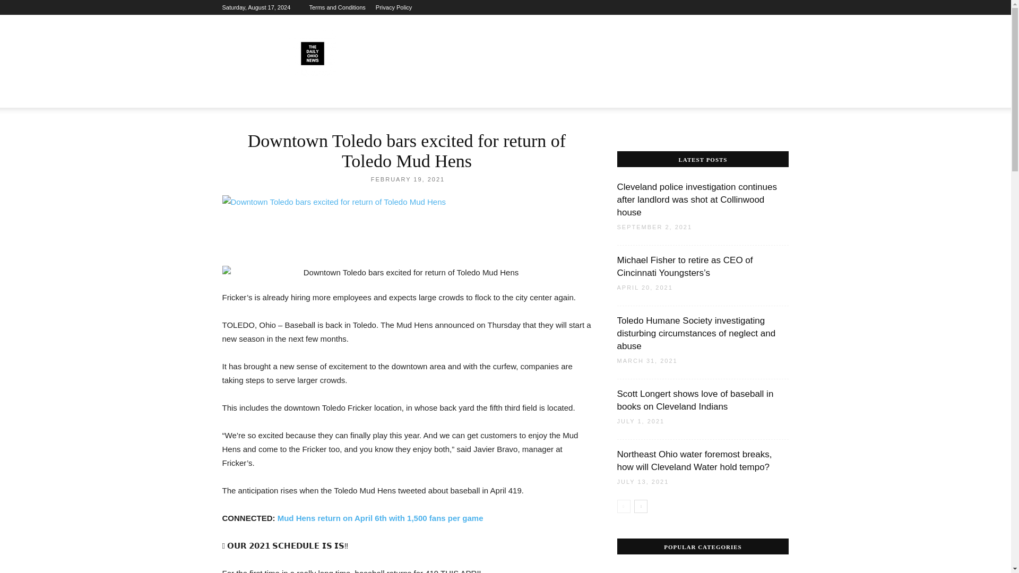 The height and width of the screenshot is (573, 1019). Describe the element at coordinates (481, 95) in the screenshot. I see `YOUNGSTOWN` at that location.